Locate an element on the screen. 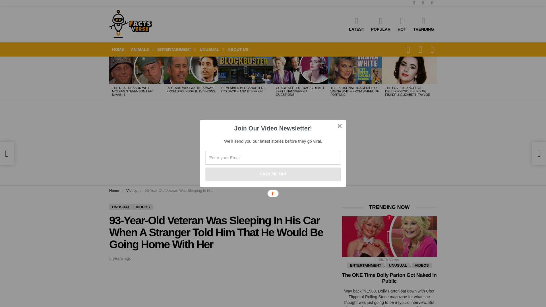  HOME is located at coordinates (118, 49).